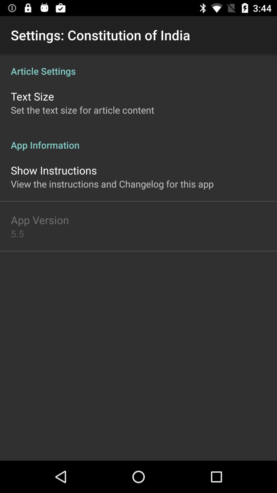  Describe the element at coordinates (40, 220) in the screenshot. I see `choose the app version` at that location.